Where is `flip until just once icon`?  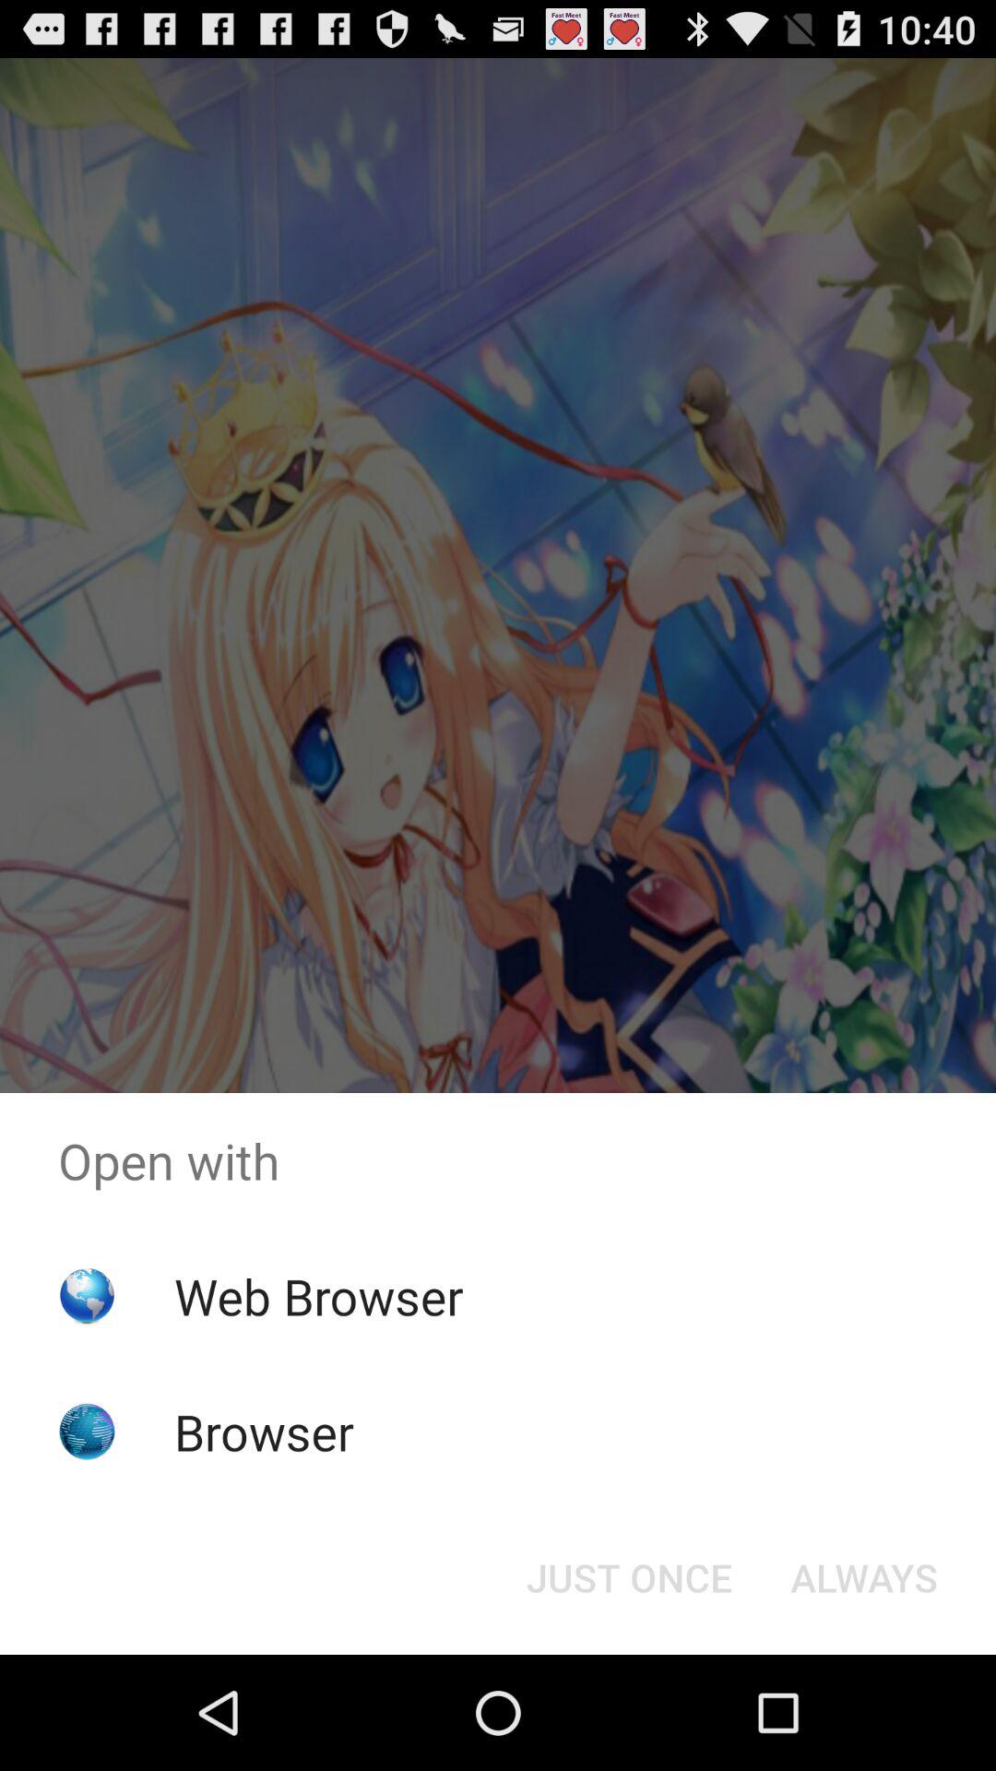
flip until just once icon is located at coordinates (629, 1577).